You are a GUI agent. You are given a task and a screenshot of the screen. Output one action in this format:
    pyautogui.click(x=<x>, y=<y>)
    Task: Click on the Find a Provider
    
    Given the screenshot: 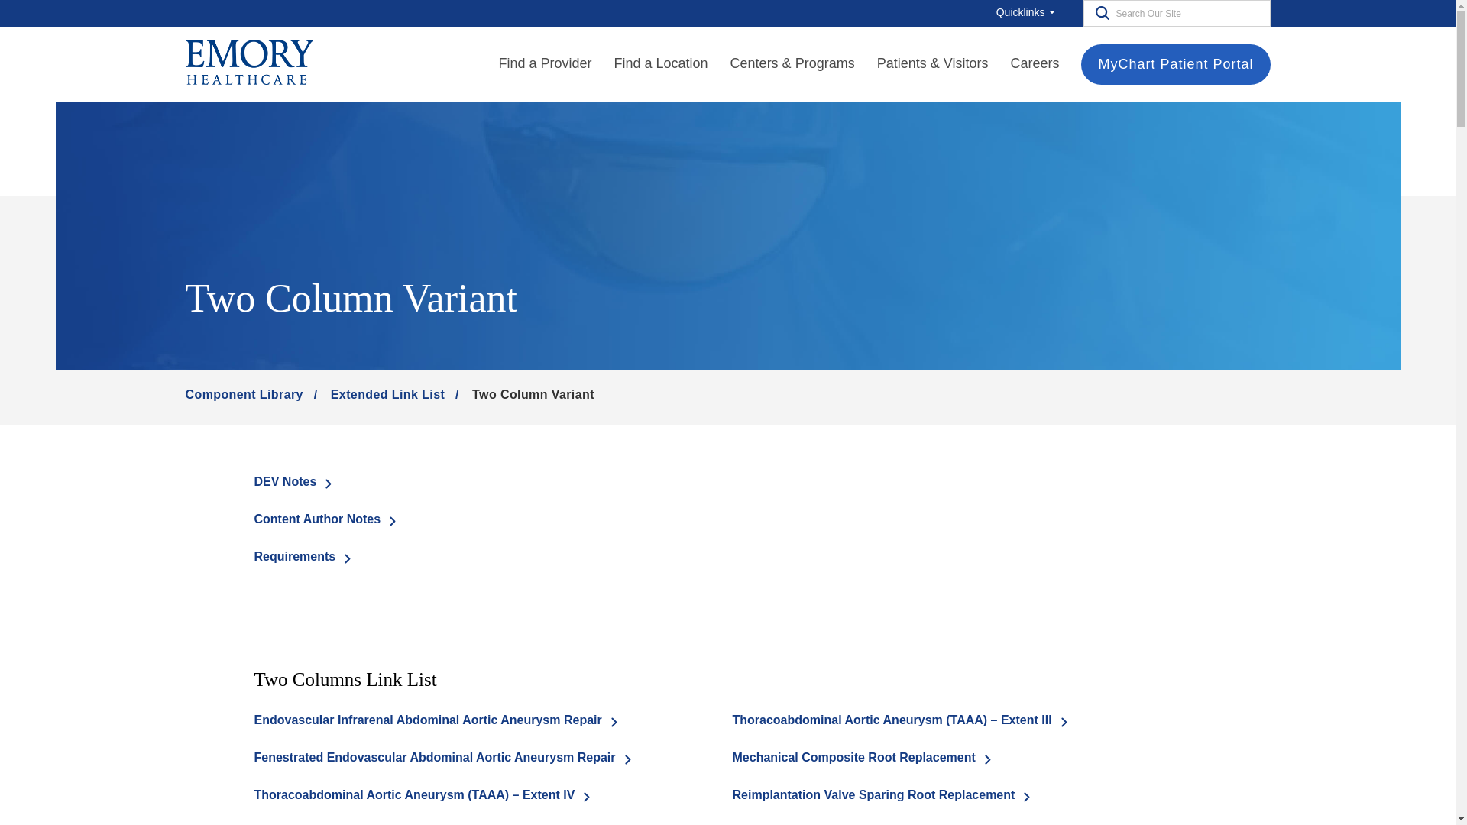 What is the action you would take?
    pyautogui.click(x=544, y=64)
    